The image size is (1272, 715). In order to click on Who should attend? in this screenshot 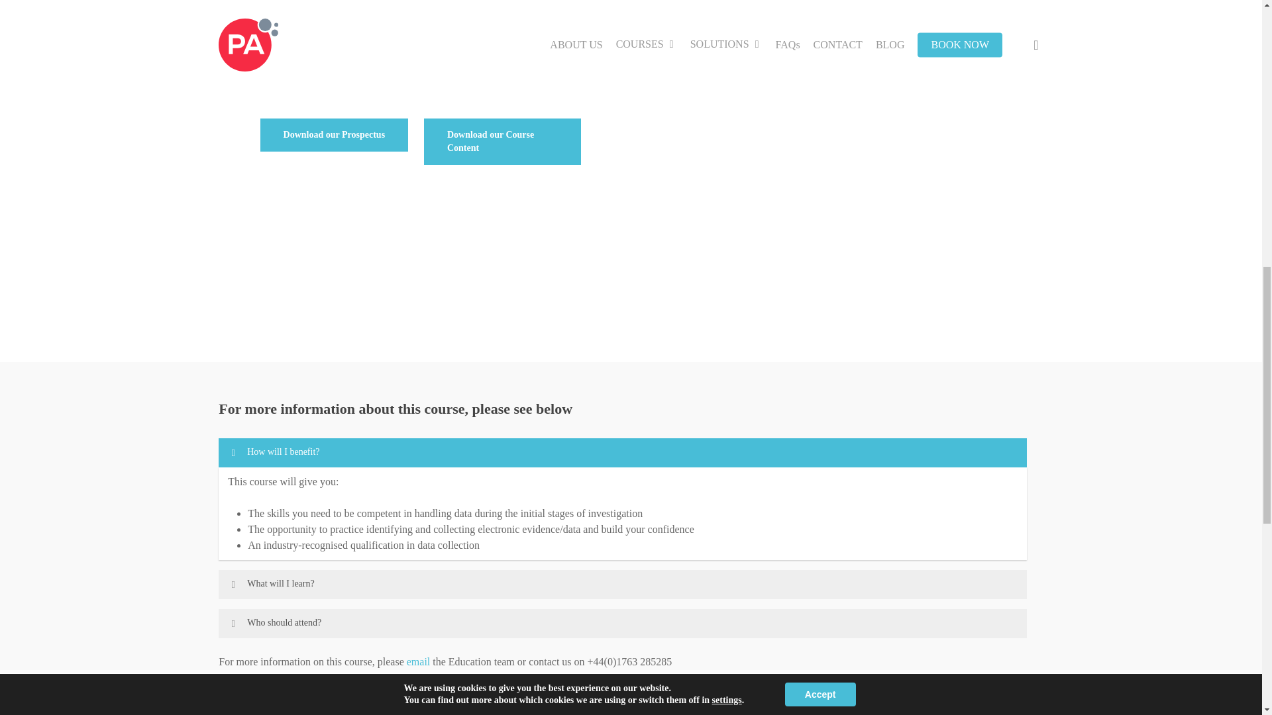, I will do `click(623, 624)`.